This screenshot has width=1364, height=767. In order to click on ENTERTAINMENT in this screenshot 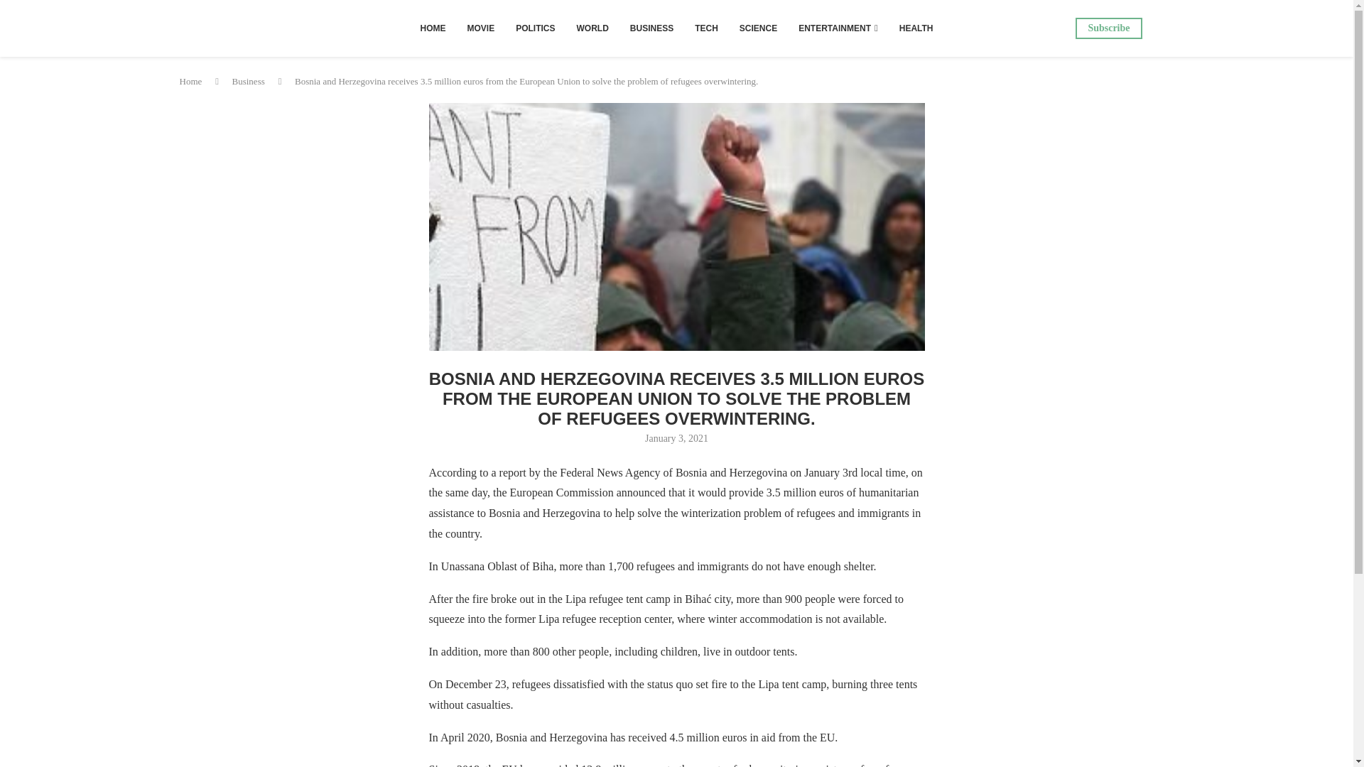, I will do `click(838, 28)`.